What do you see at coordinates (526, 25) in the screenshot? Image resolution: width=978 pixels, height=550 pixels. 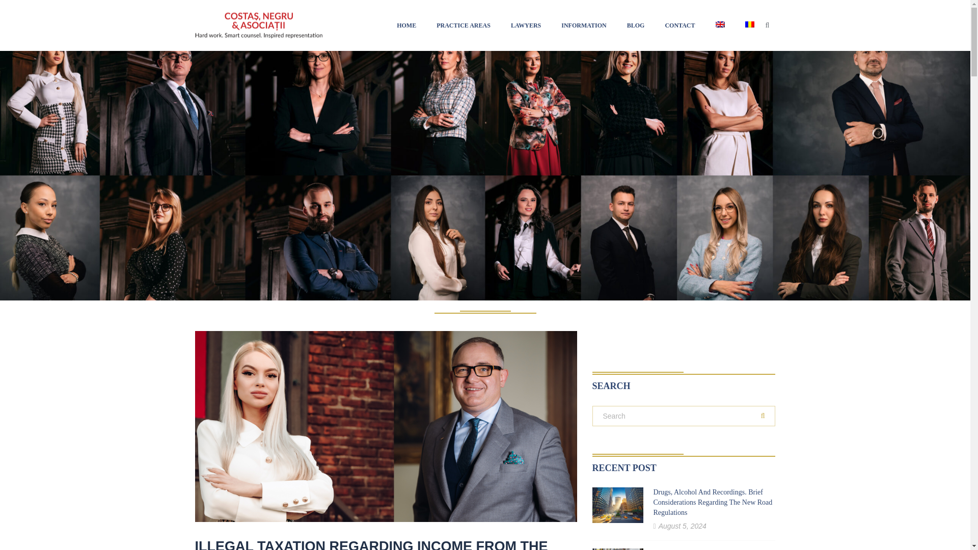 I see `LAWYERS` at bounding box center [526, 25].